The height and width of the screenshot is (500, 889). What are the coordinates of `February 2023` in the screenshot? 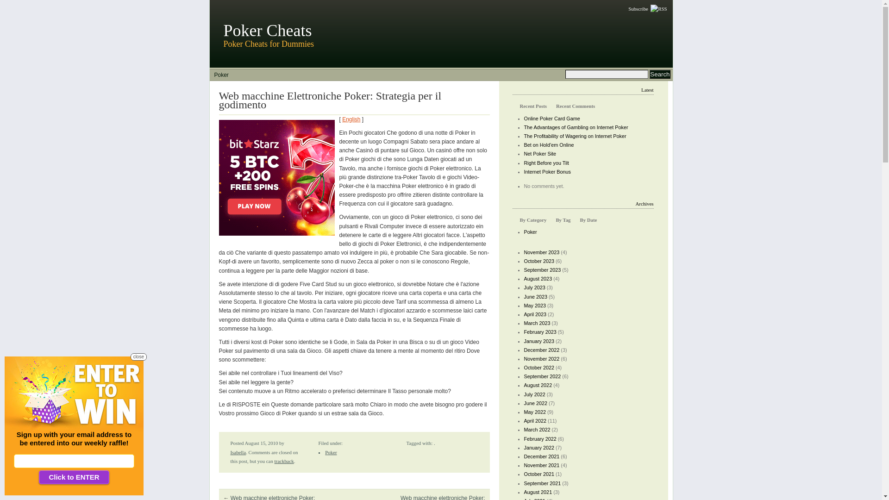 It's located at (540, 332).